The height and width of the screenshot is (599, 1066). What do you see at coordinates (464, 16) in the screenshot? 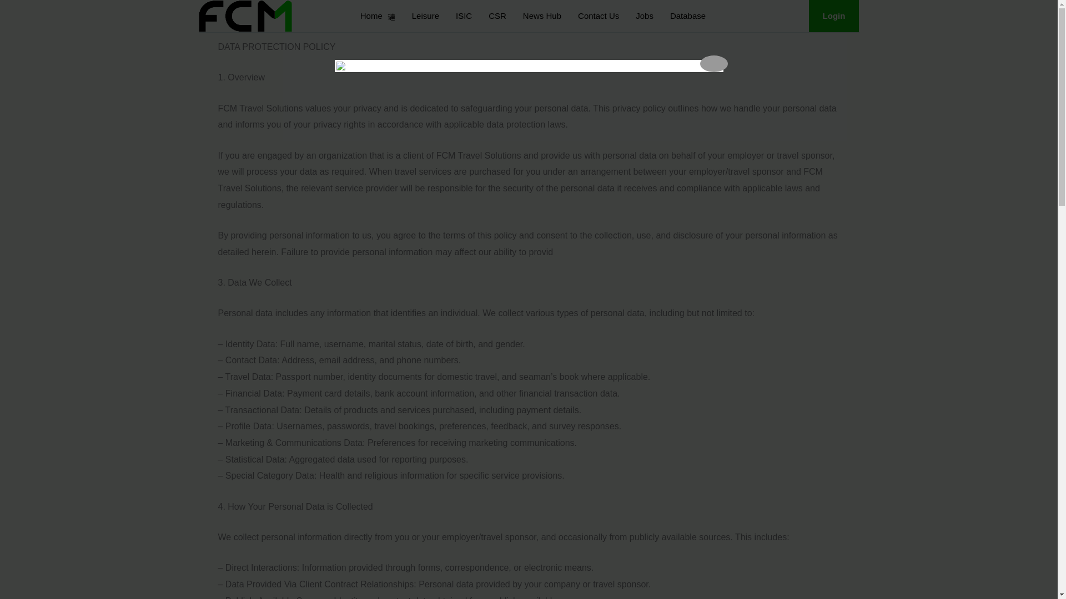
I see `ISIC` at bounding box center [464, 16].